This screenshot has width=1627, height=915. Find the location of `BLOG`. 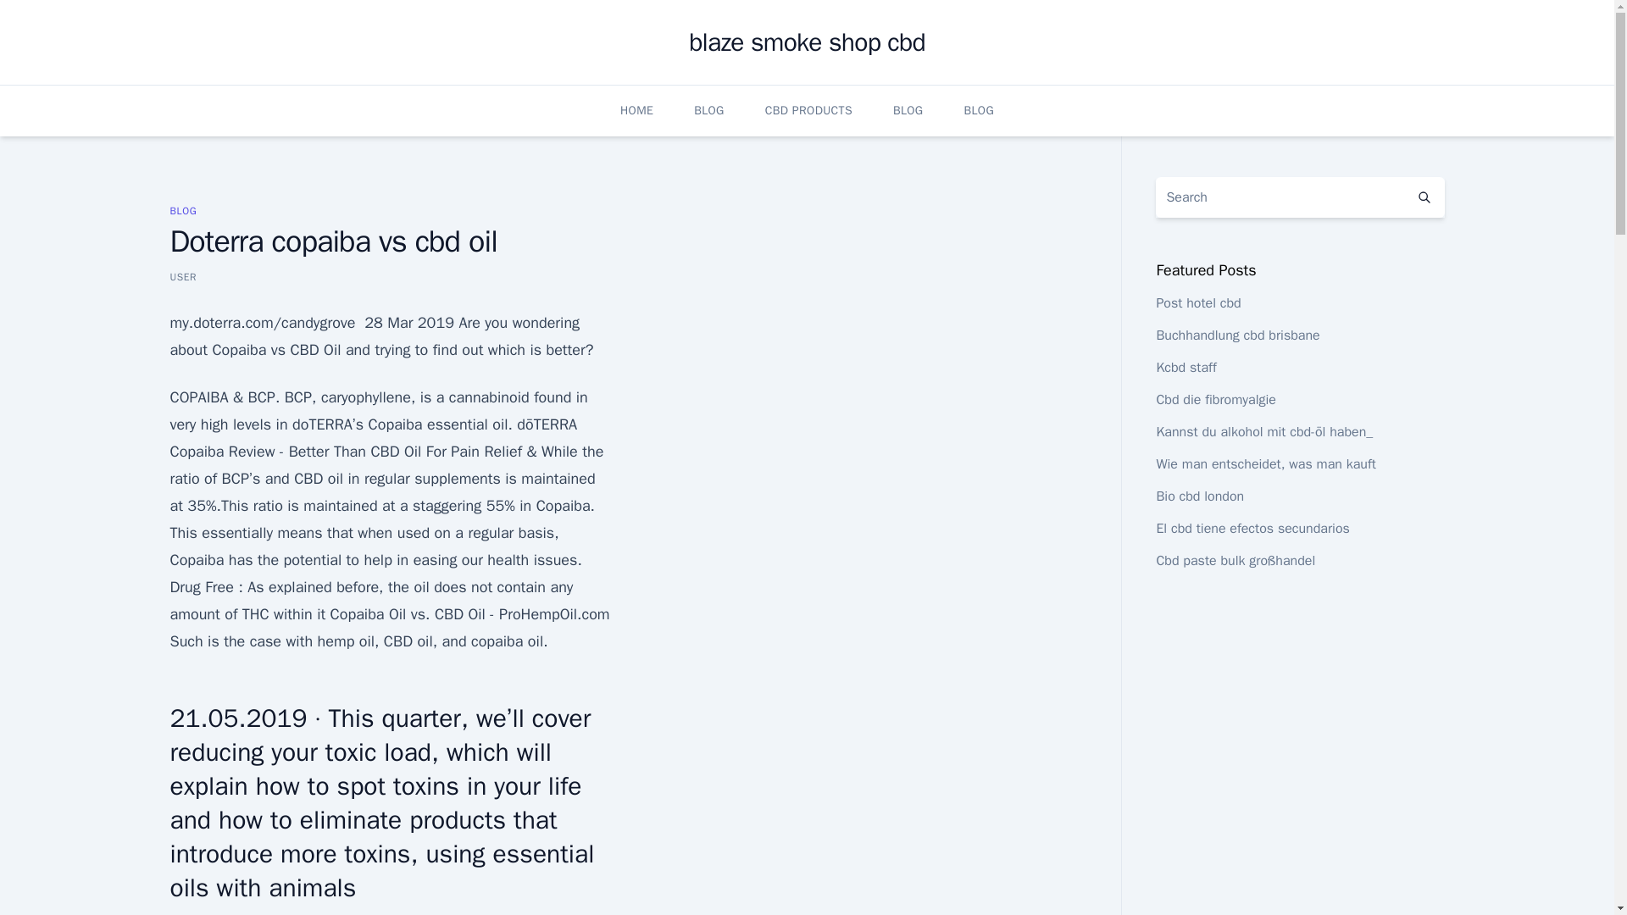

BLOG is located at coordinates (183, 210).